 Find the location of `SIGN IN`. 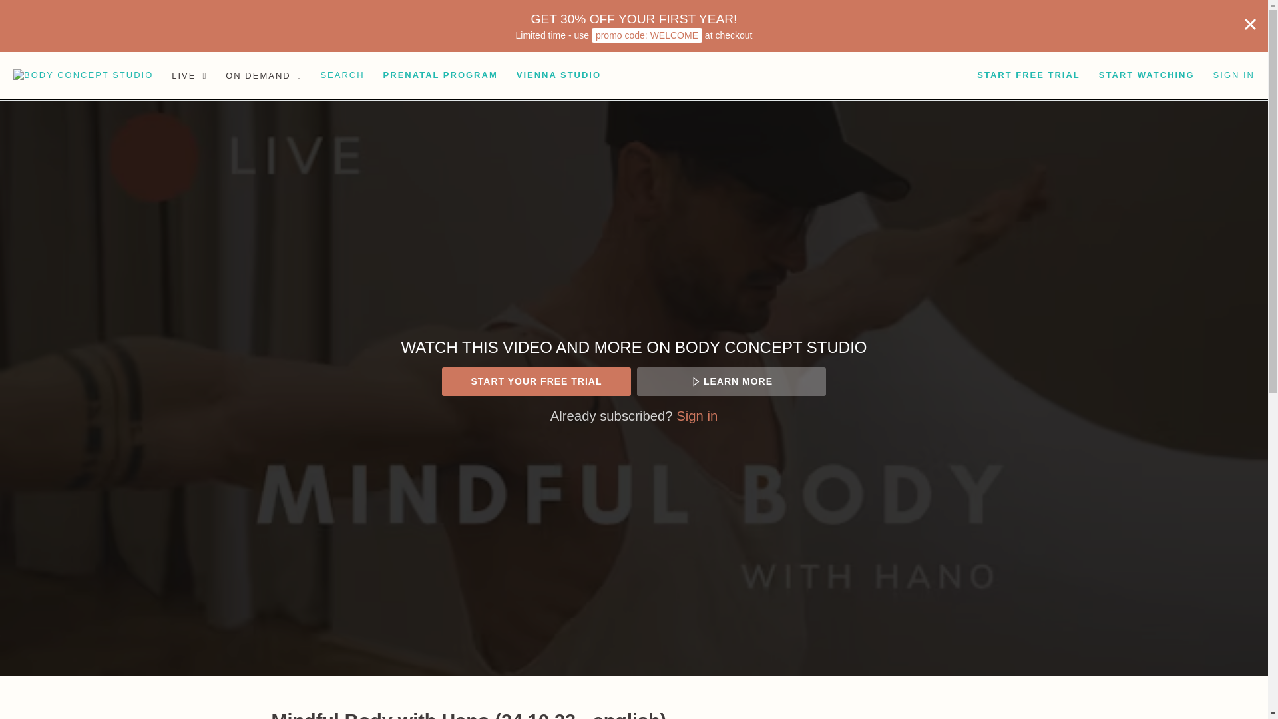

SIGN IN is located at coordinates (1233, 75).